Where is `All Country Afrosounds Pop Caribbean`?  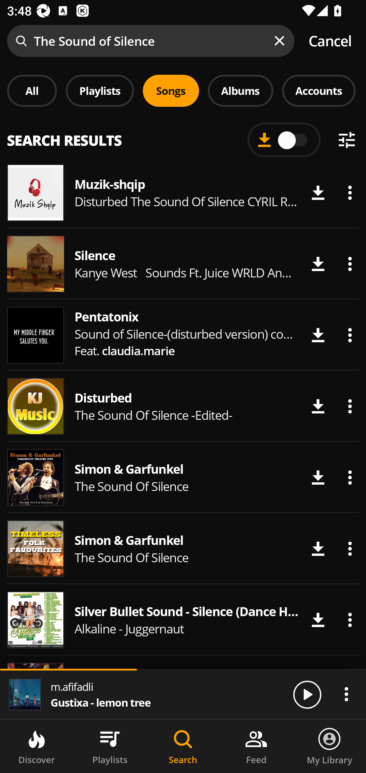
All Country Afrosounds Pop Caribbean is located at coordinates (183, 136).